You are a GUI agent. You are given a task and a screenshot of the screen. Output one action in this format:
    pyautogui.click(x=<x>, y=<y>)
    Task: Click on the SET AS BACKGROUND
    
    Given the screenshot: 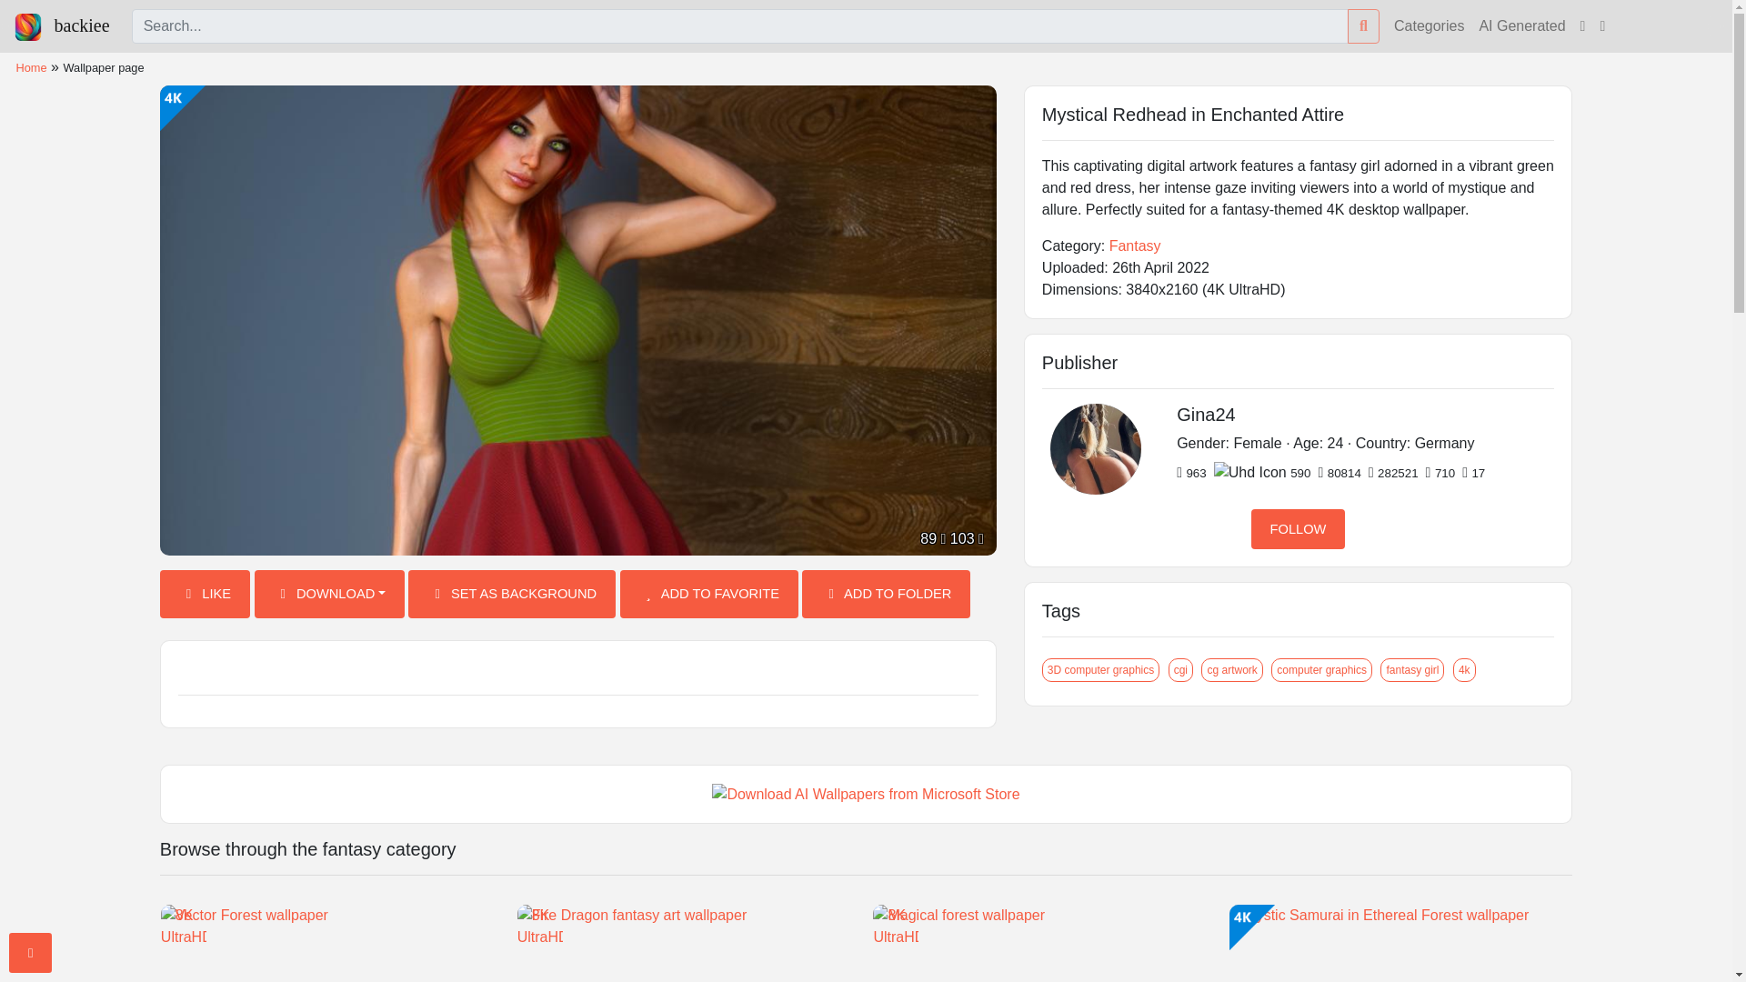 What is the action you would take?
    pyautogui.click(x=512, y=595)
    